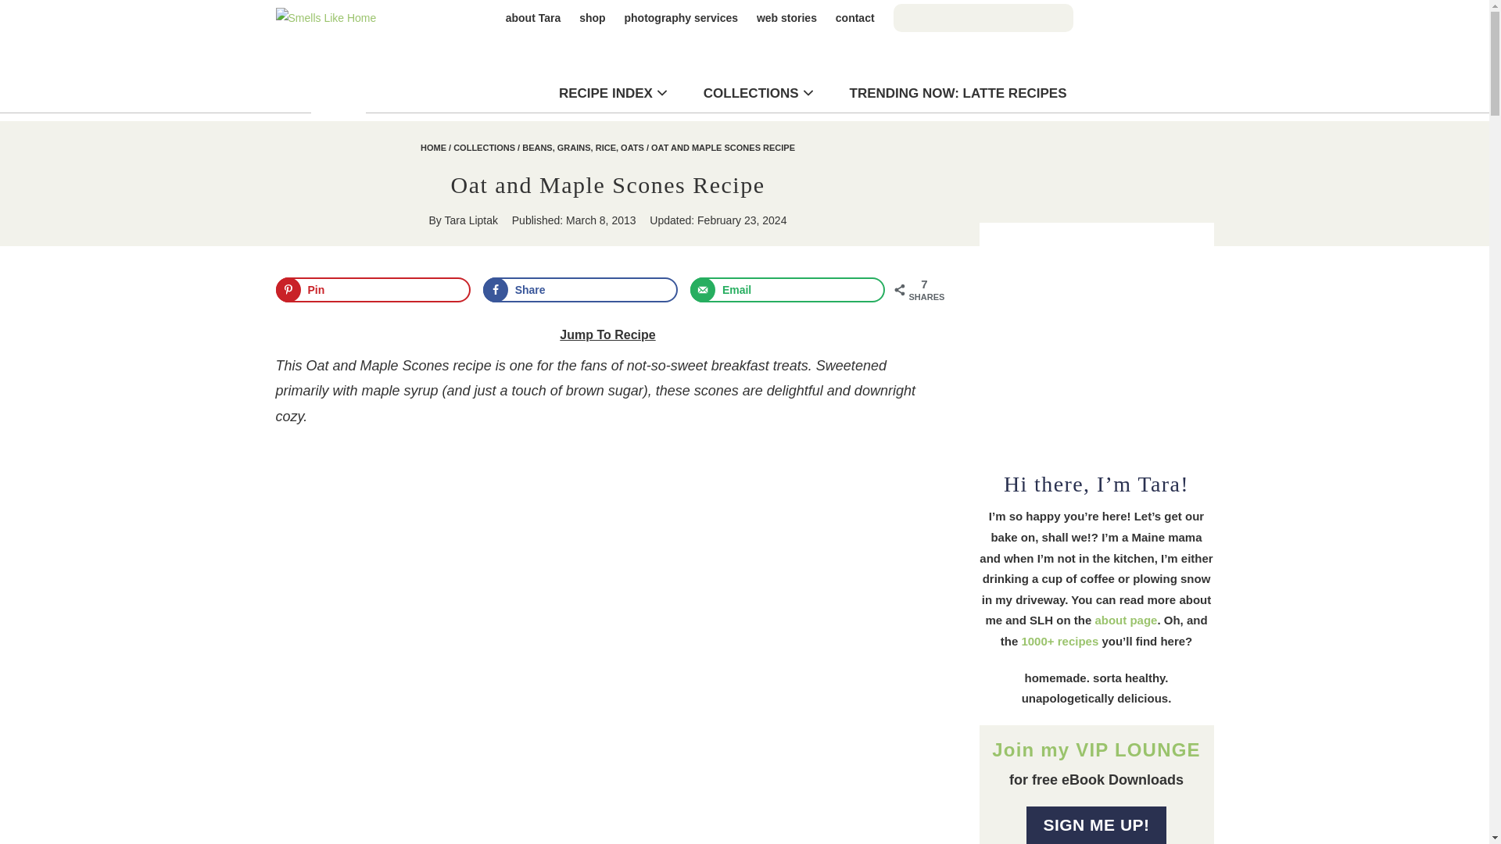 This screenshot has height=844, width=1501. What do you see at coordinates (533, 18) in the screenshot?
I see `about Tara` at bounding box center [533, 18].